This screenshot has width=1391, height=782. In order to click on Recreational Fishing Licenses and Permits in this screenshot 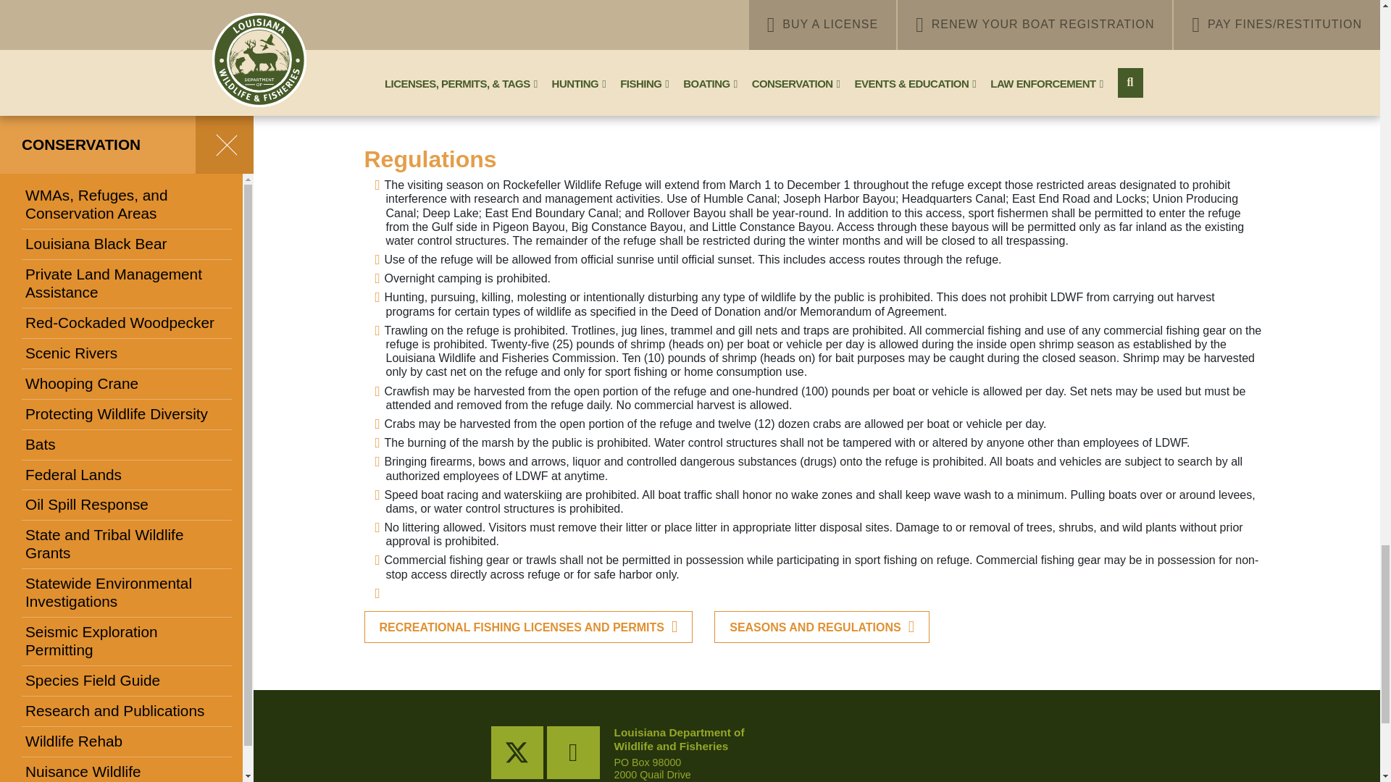, I will do `click(527, 626)`.